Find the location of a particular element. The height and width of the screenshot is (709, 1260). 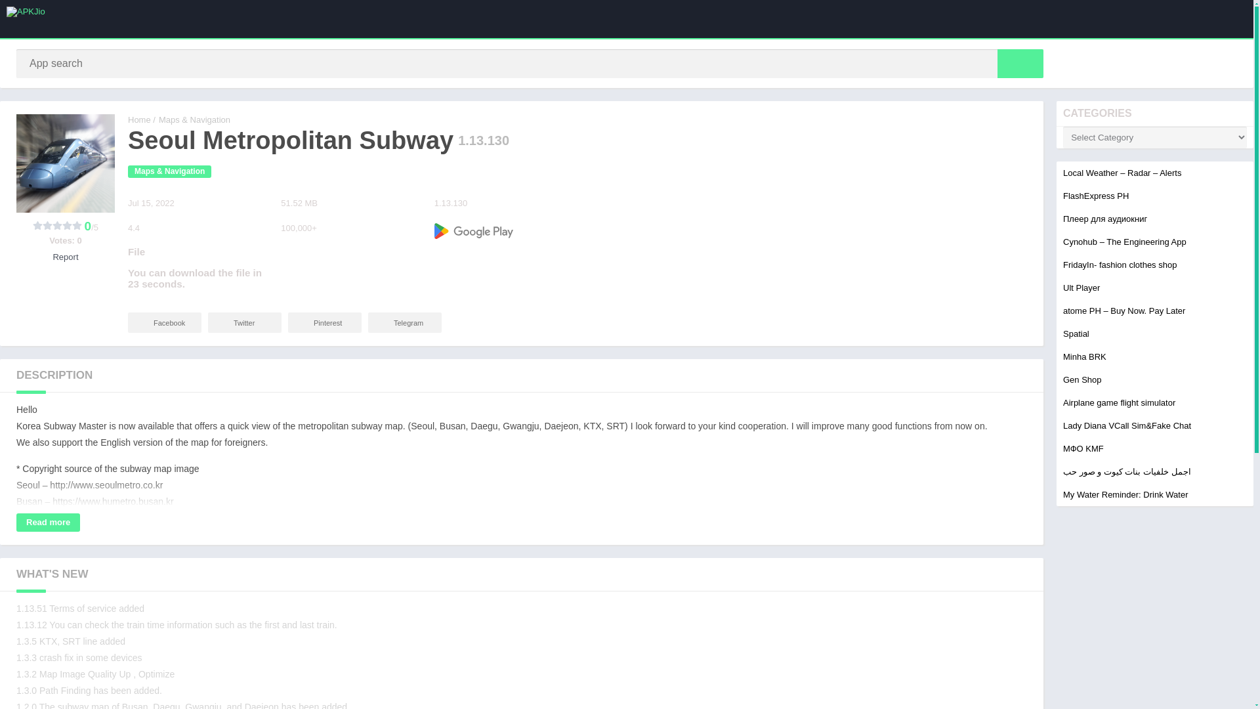

APKJio is located at coordinates (139, 119).